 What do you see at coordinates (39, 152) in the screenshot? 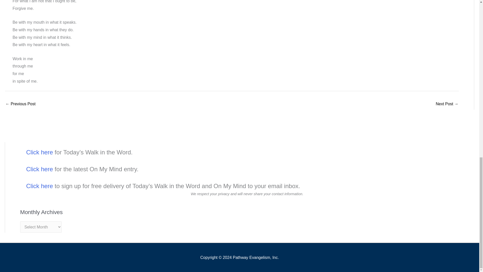
I see `Click here` at bounding box center [39, 152].